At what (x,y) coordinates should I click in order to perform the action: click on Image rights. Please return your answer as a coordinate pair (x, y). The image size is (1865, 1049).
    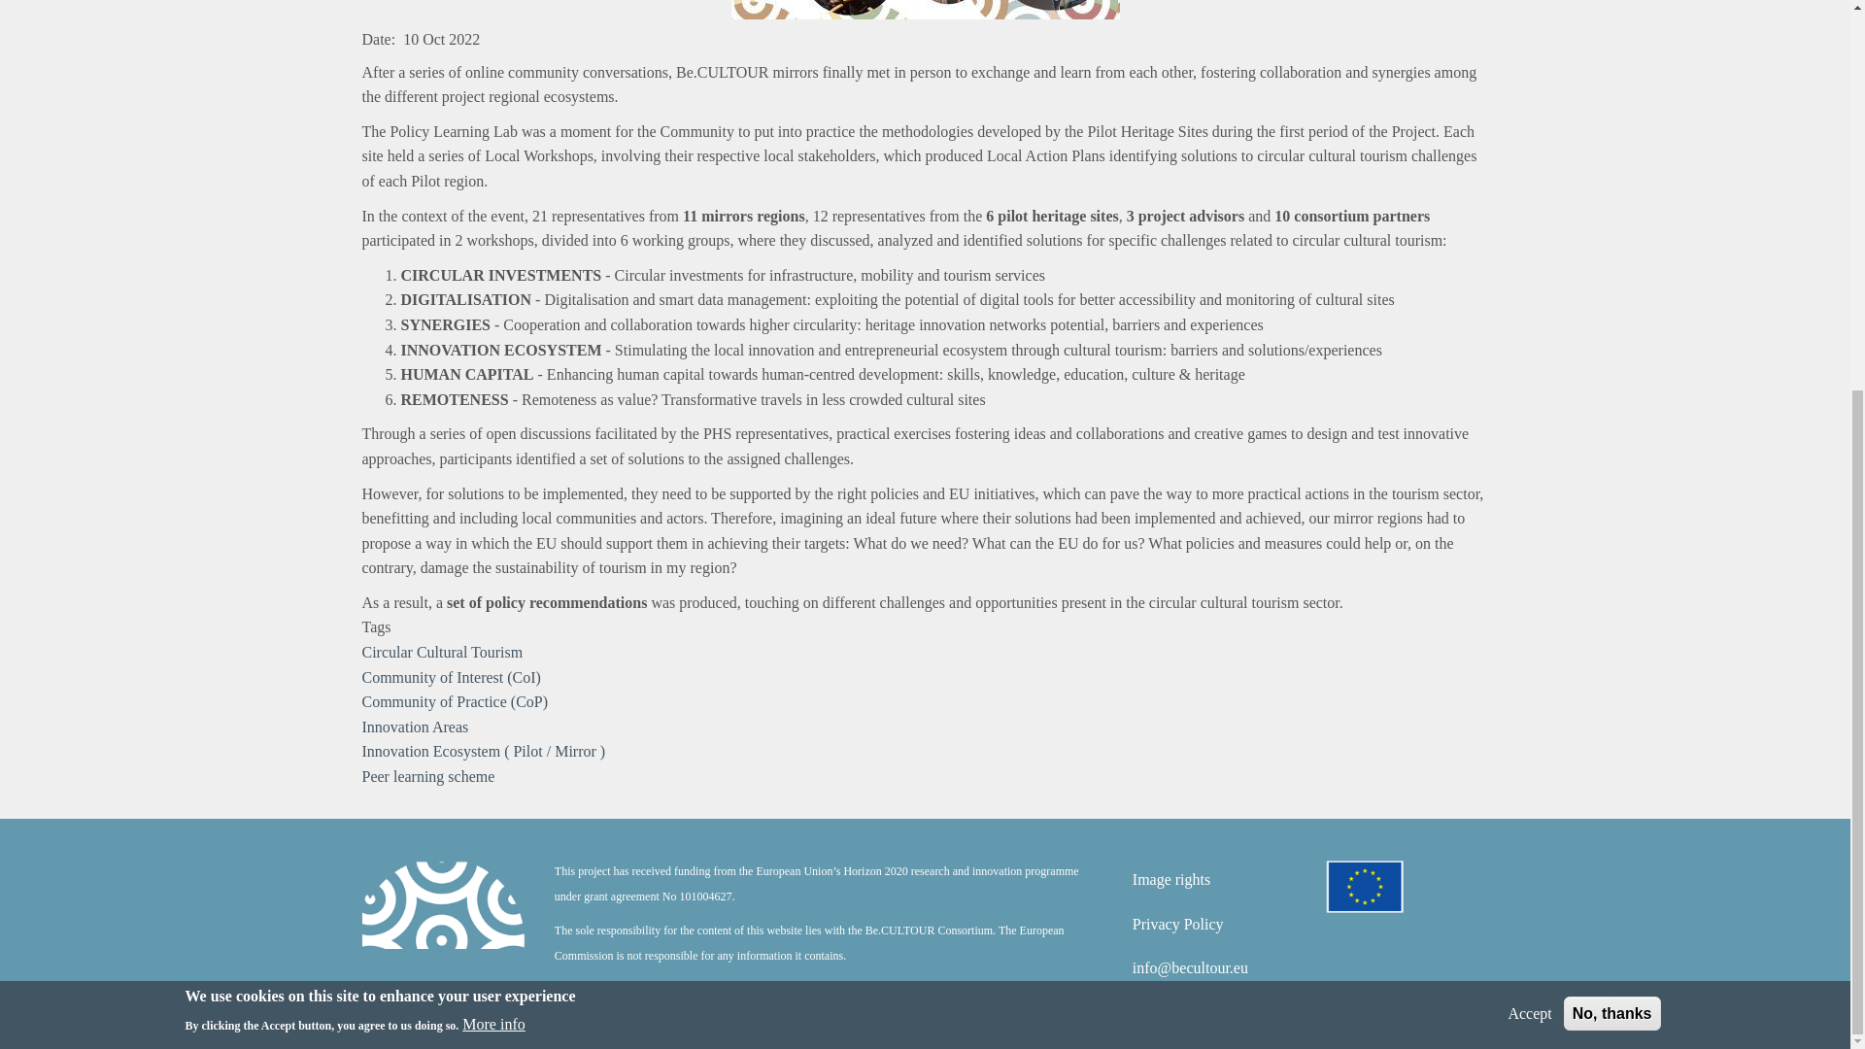
    Looking at the image, I should click on (1171, 879).